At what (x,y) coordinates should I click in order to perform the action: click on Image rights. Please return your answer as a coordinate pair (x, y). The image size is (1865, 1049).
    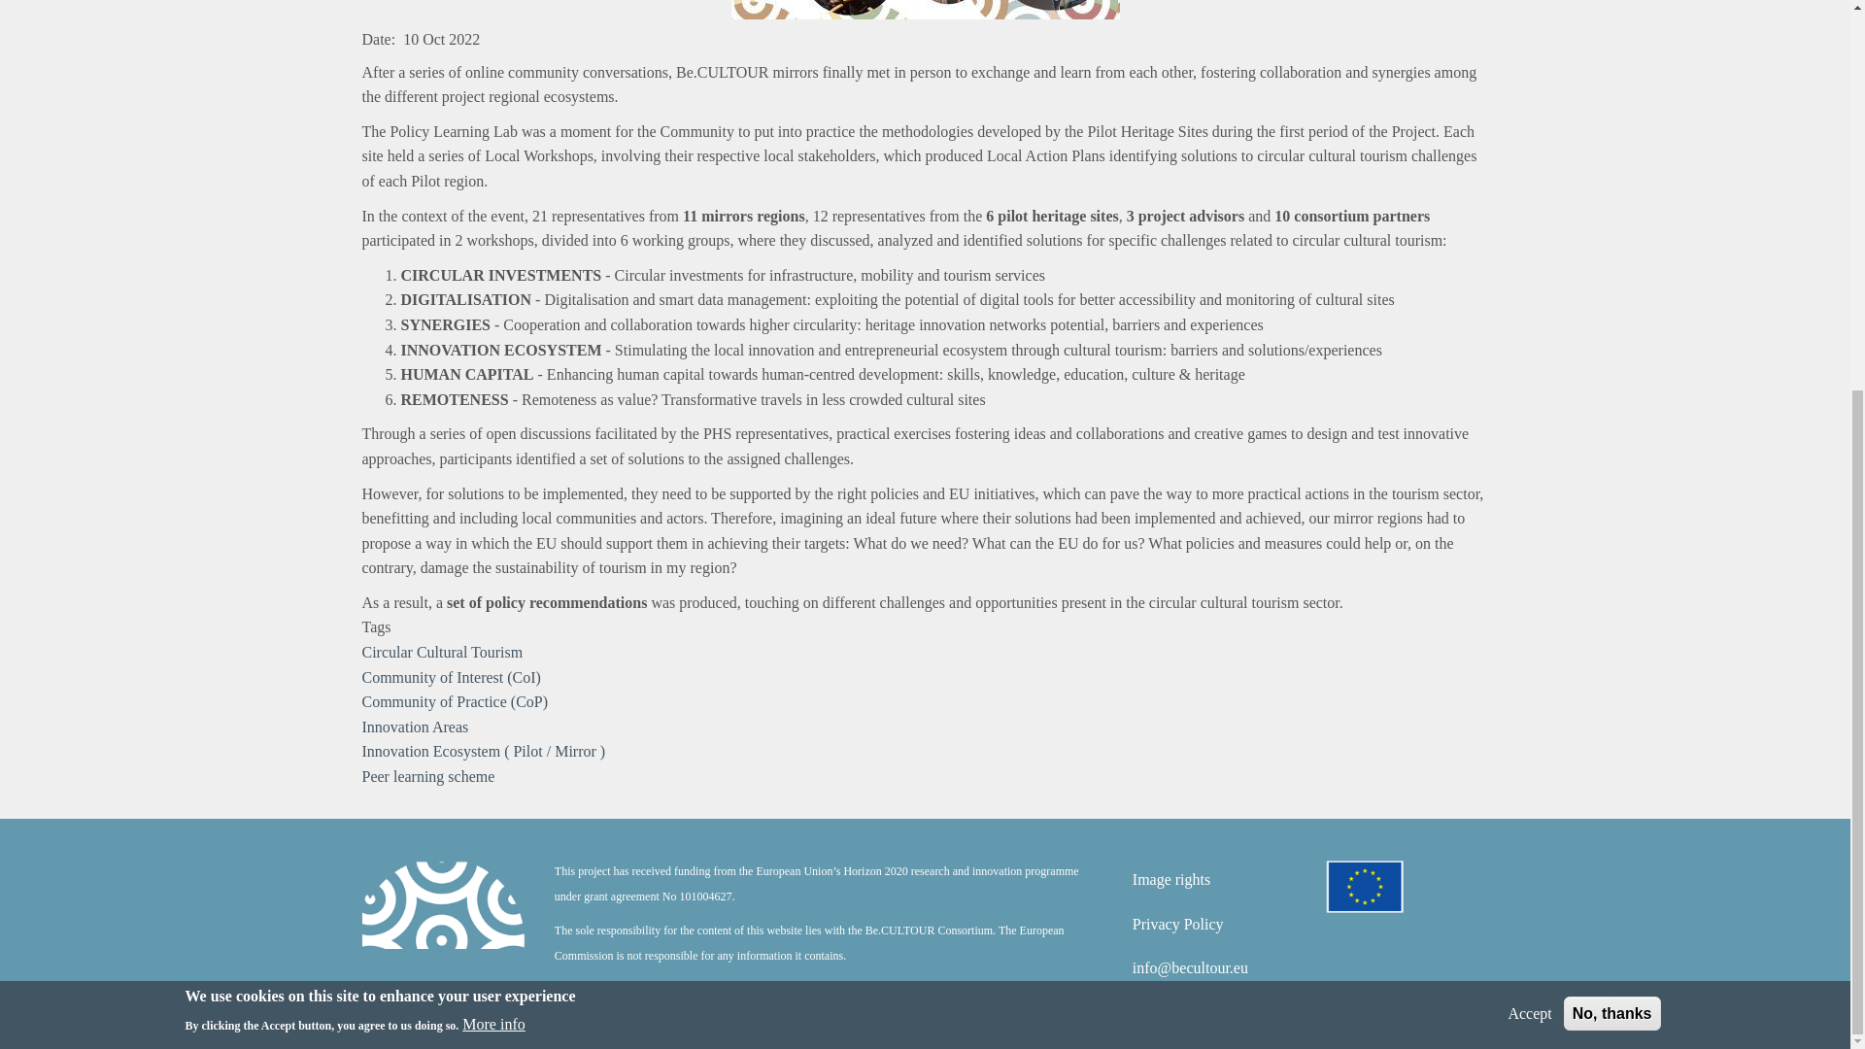
    Looking at the image, I should click on (1171, 879).